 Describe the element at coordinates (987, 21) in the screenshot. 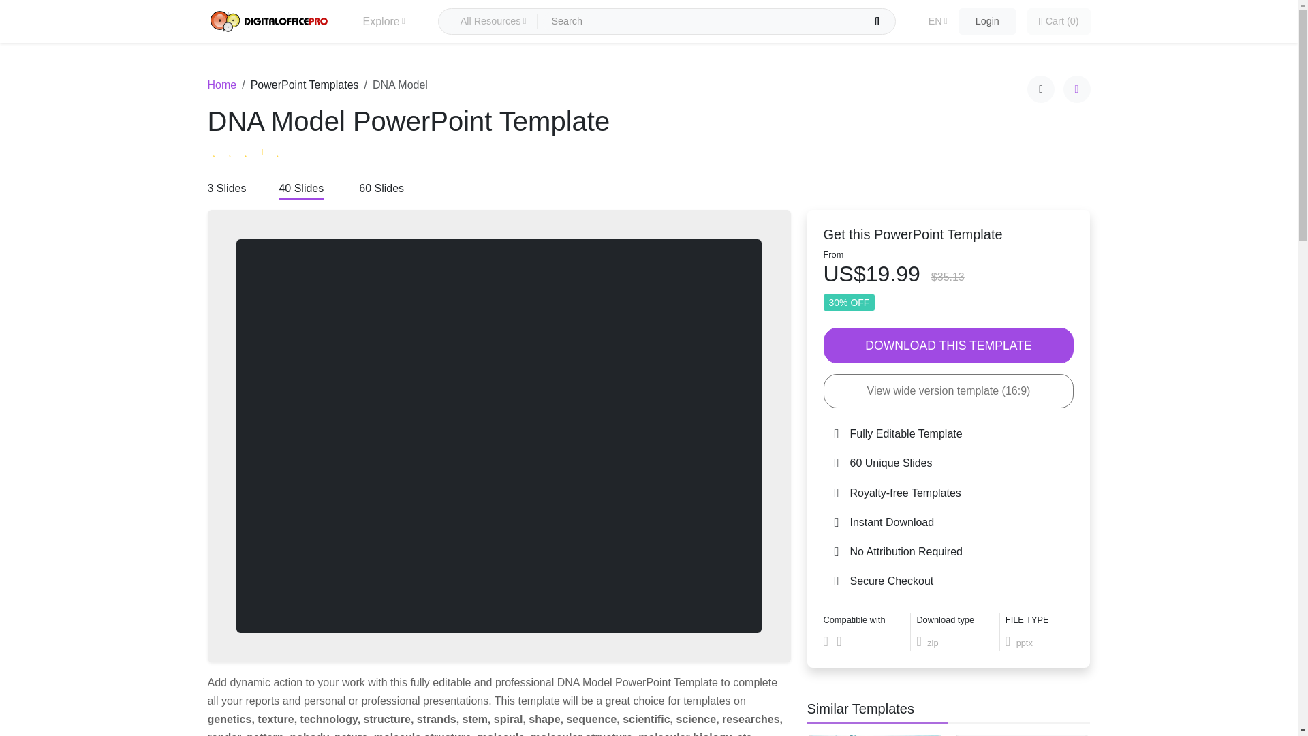

I see `Login` at that location.